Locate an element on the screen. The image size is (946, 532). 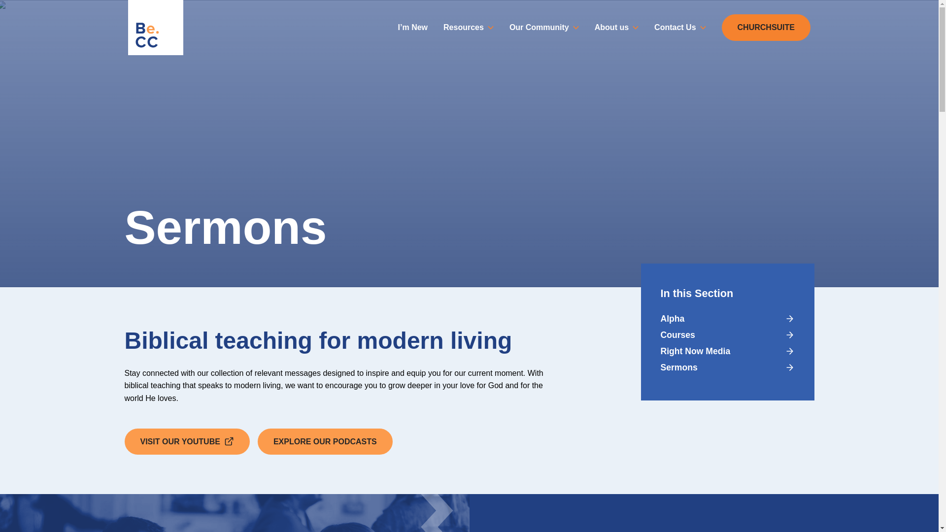
About us is located at coordinates (616, 27).